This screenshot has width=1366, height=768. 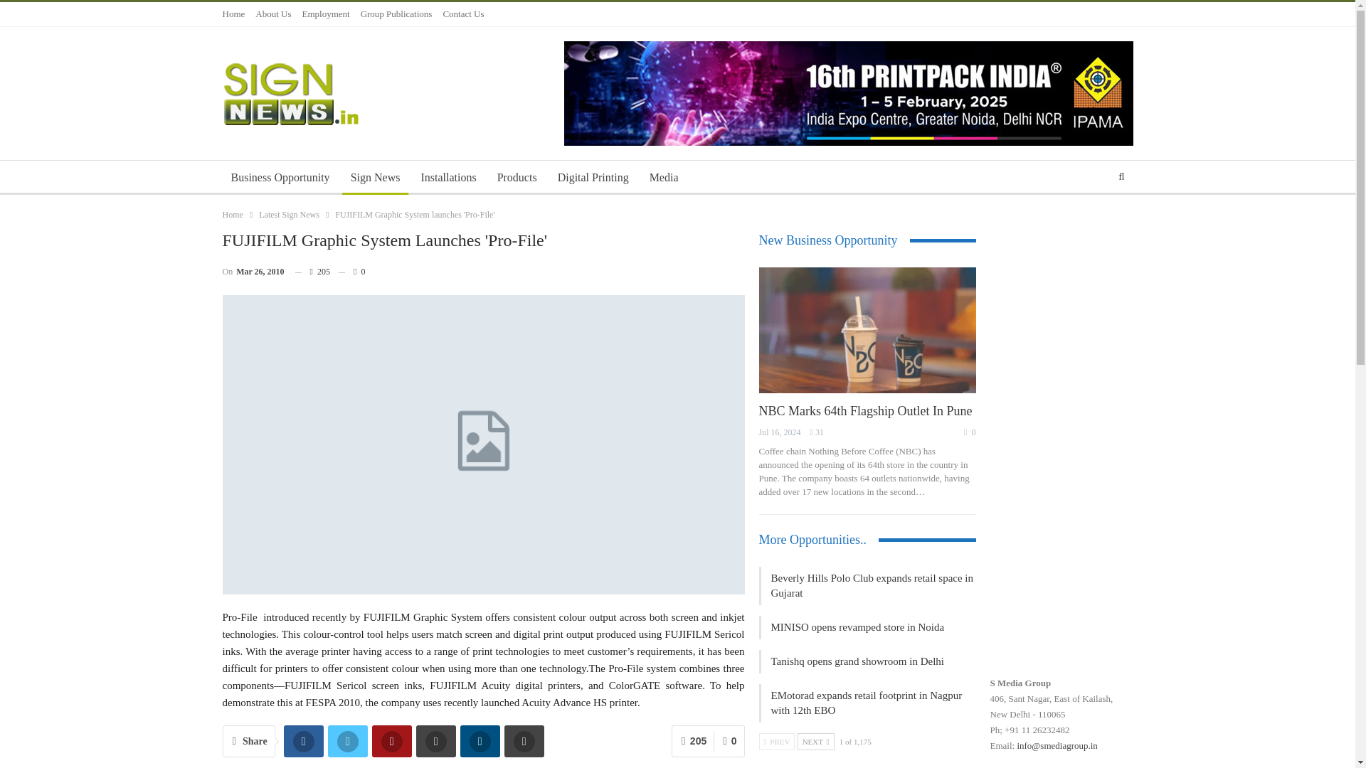 I want to click on Home, so click(x=232, y=215).